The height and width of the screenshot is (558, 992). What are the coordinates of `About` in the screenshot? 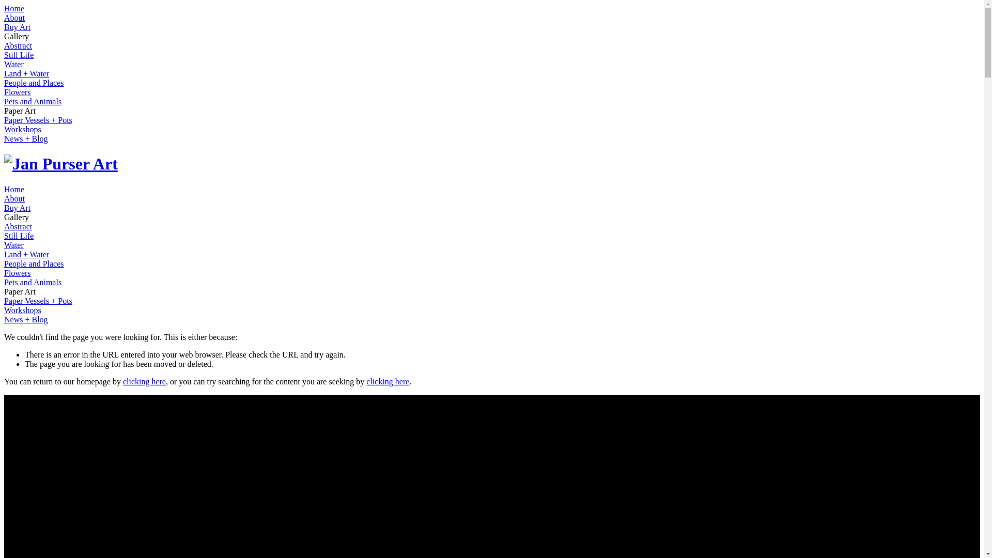 It's located at (14, 198).